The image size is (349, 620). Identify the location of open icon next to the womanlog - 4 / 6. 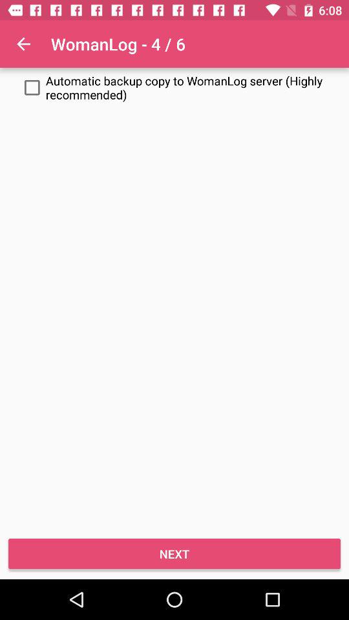
(23, 44).